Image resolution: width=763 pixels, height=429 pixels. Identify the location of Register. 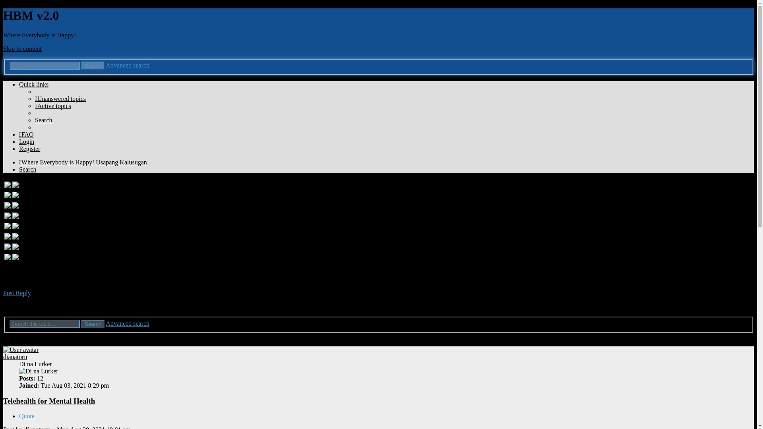
(29, 149).